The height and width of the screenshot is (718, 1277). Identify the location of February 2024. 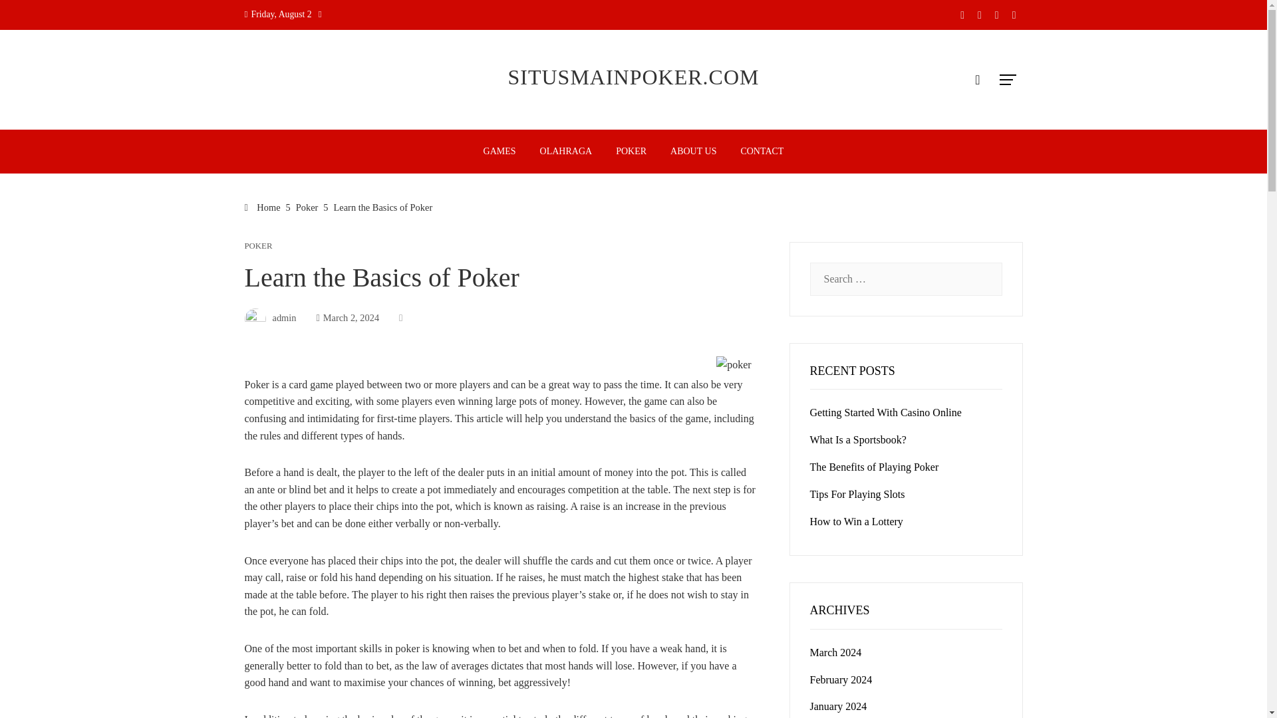
(841, 679).